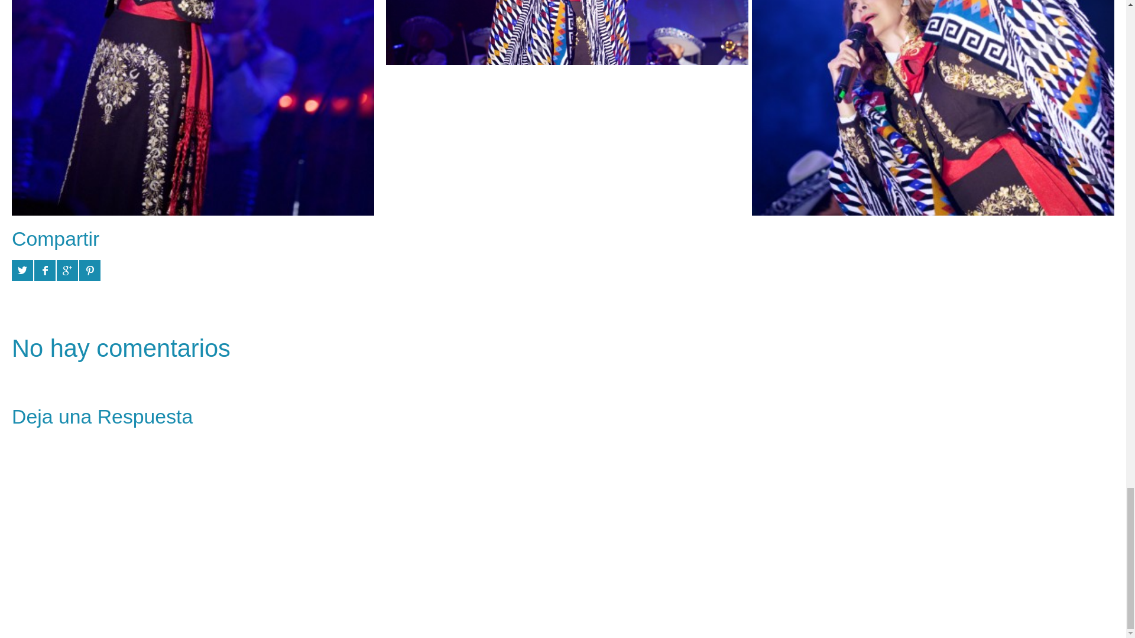 The height and width of the screenshot is (638, 1135). What do you see at coordinates (103, 444) in the screenshot?
I see `ingresado al sistema` at bounding box center [103, 444].